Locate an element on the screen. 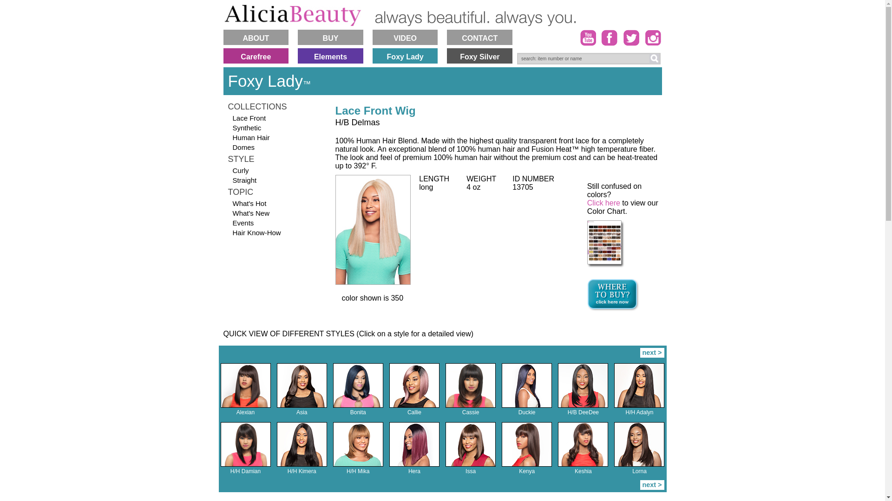  Lace Front is located at coordinates (274, 118).